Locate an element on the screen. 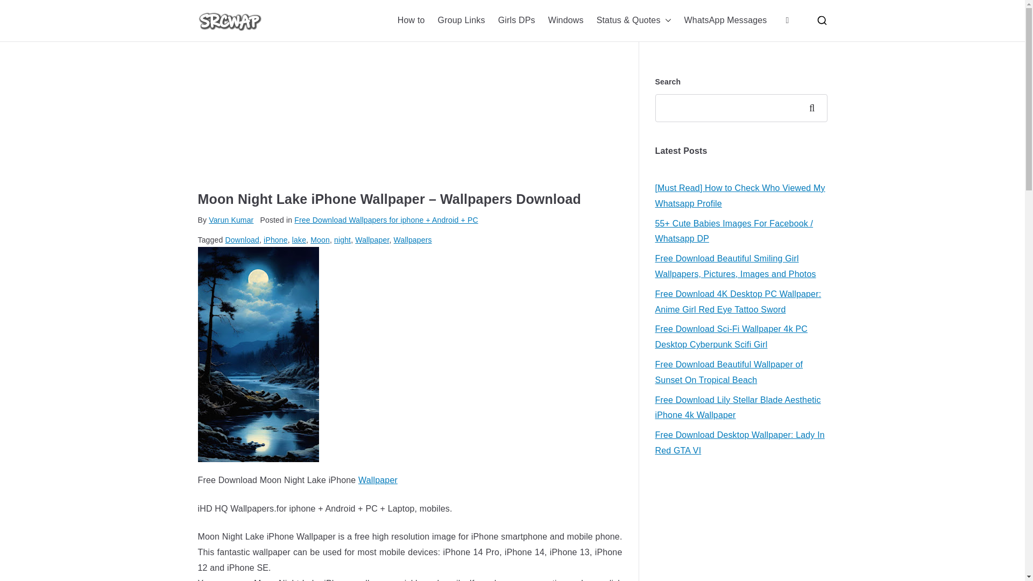 This screenshot has width=1033, height=581. How to is located at coordinates (411, 20).